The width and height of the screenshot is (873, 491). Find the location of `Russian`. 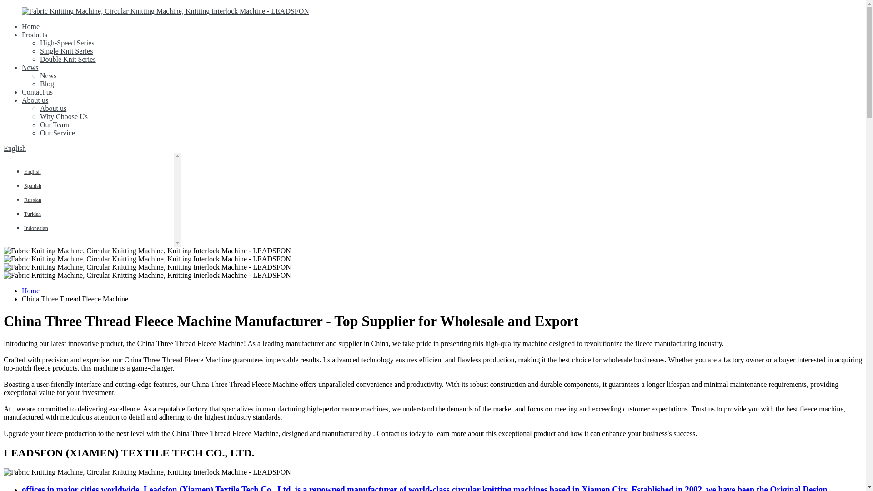

Russian is located at coordinates (33, 199).